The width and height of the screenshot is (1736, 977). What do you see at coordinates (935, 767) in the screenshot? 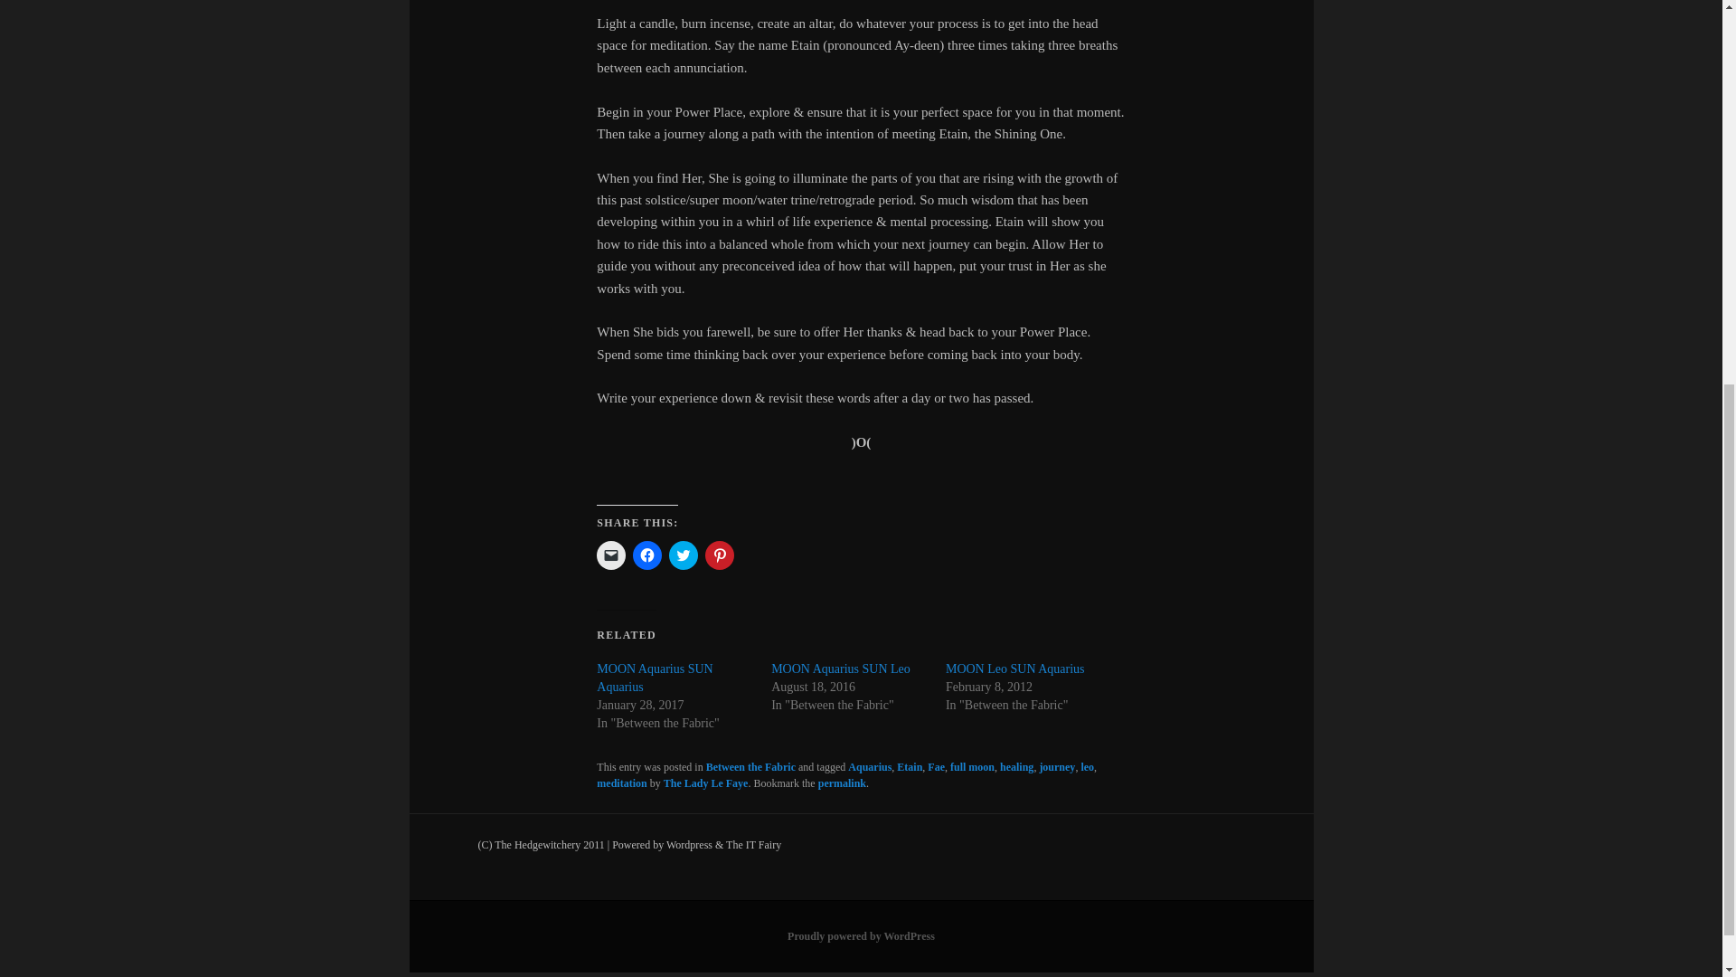
I see `Fae` at bounding box center [935, 767].